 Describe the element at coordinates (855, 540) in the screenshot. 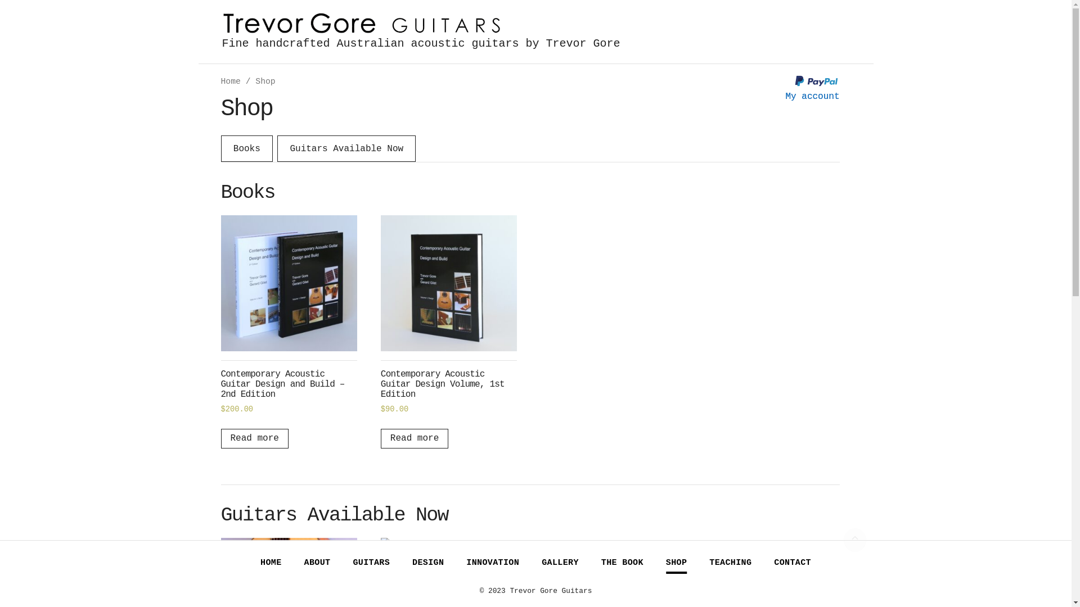

I see `Scroll back to top` at that location.